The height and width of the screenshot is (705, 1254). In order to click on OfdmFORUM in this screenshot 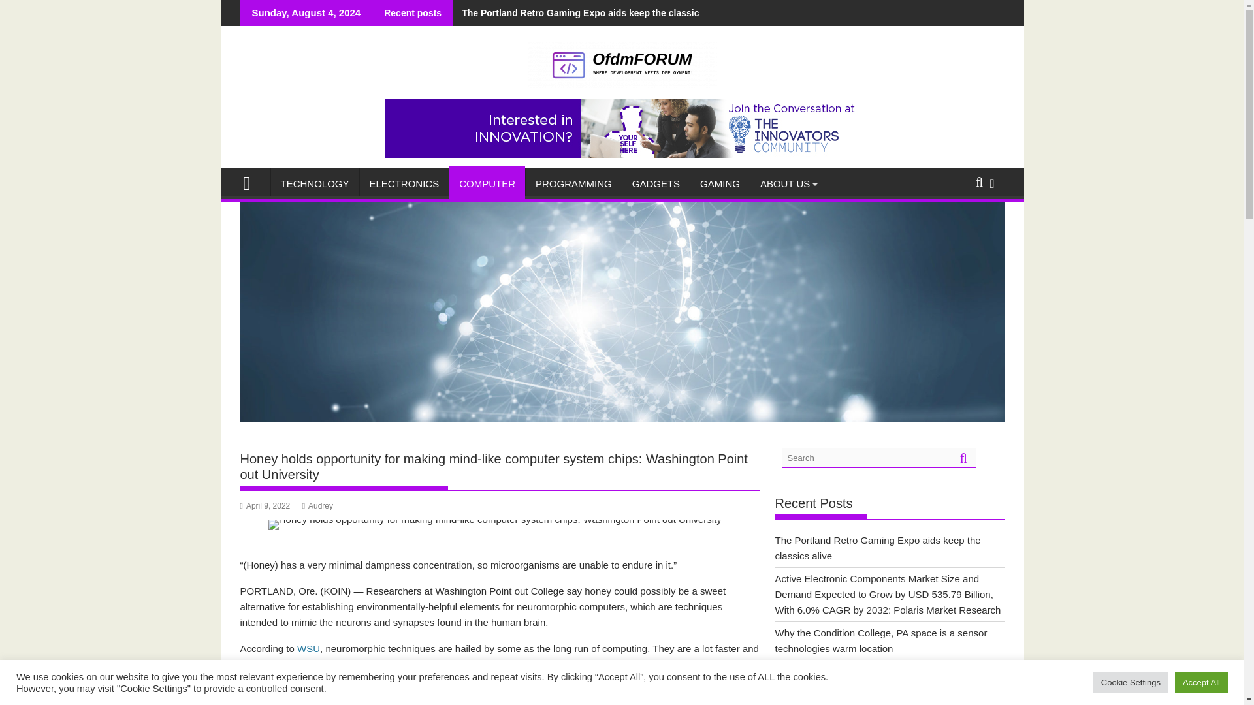, I will do `click(622, 418)`.